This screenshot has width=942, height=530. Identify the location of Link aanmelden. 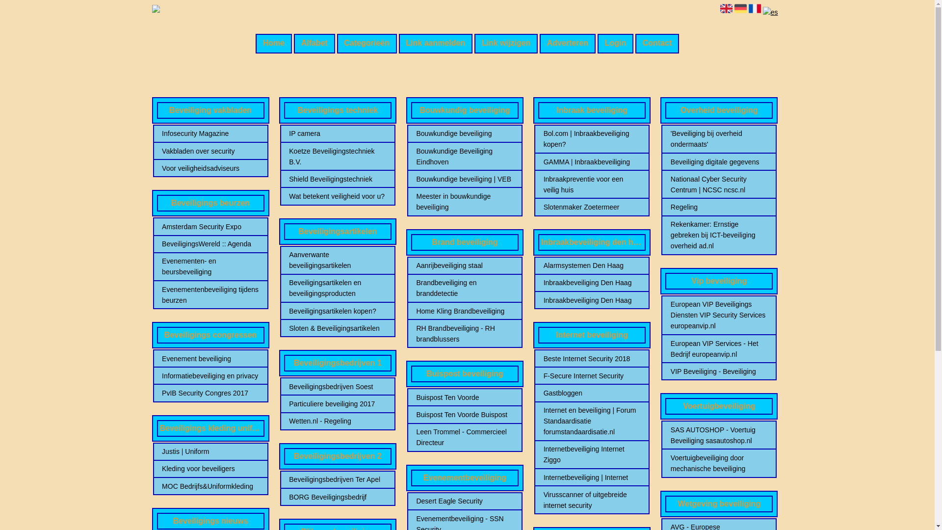
(436, 44).